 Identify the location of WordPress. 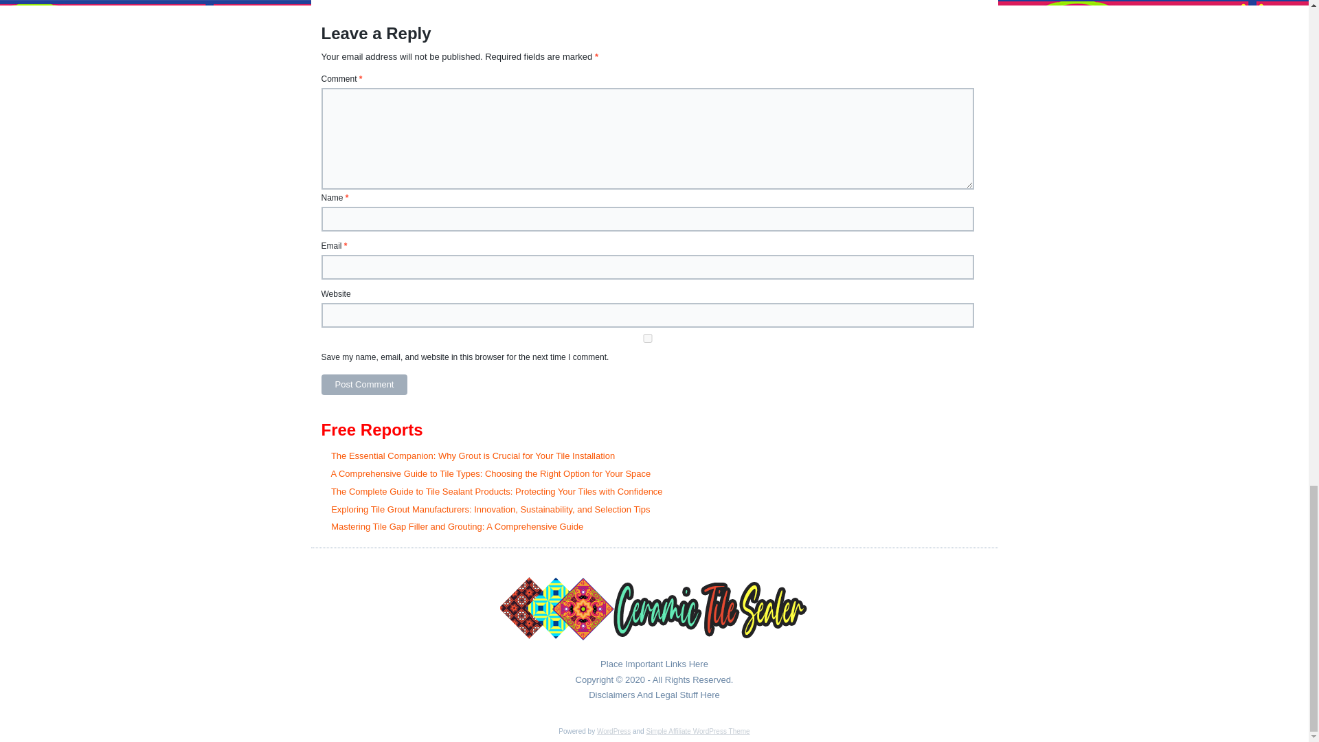
(613, 731).